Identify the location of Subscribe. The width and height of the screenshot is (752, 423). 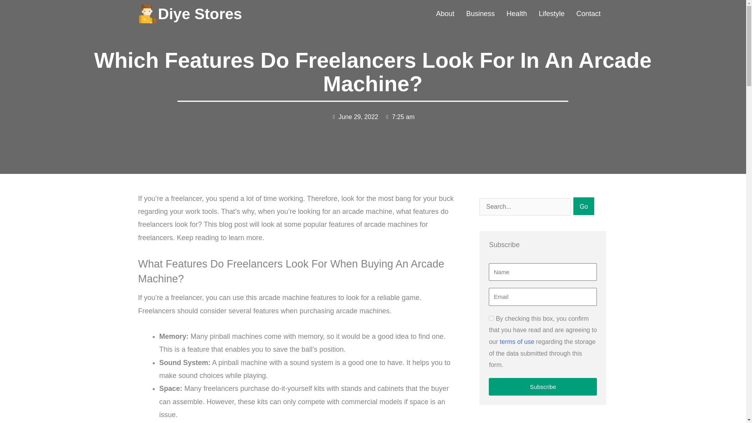
(543, 387).